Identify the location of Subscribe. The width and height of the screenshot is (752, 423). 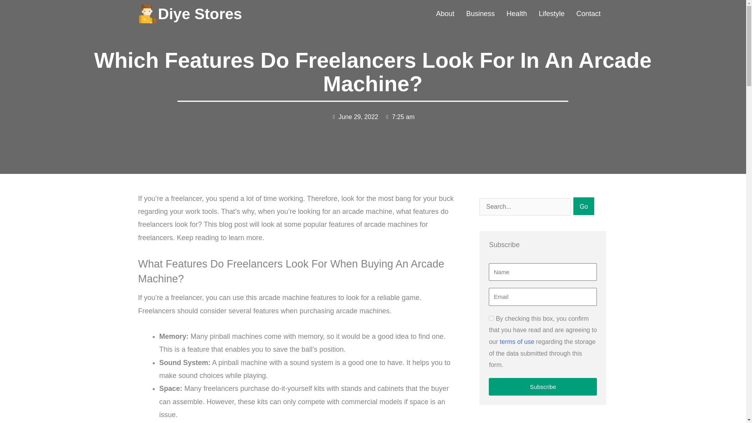
(543, 387).